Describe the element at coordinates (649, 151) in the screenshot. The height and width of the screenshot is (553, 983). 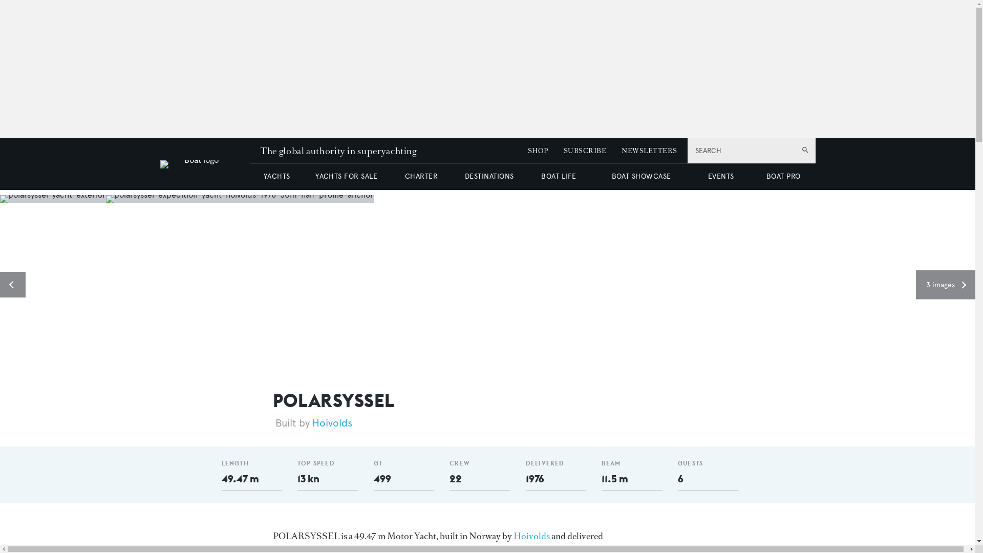
I see `NEWSLETTERS` at that location.